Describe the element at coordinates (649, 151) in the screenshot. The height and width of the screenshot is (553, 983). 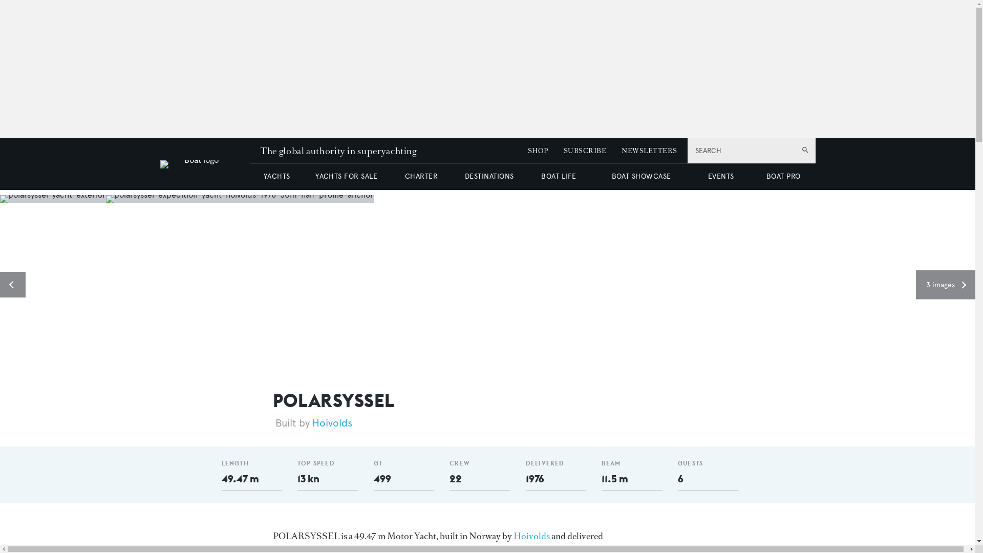
I see `NEWSLETTERS` at that location.